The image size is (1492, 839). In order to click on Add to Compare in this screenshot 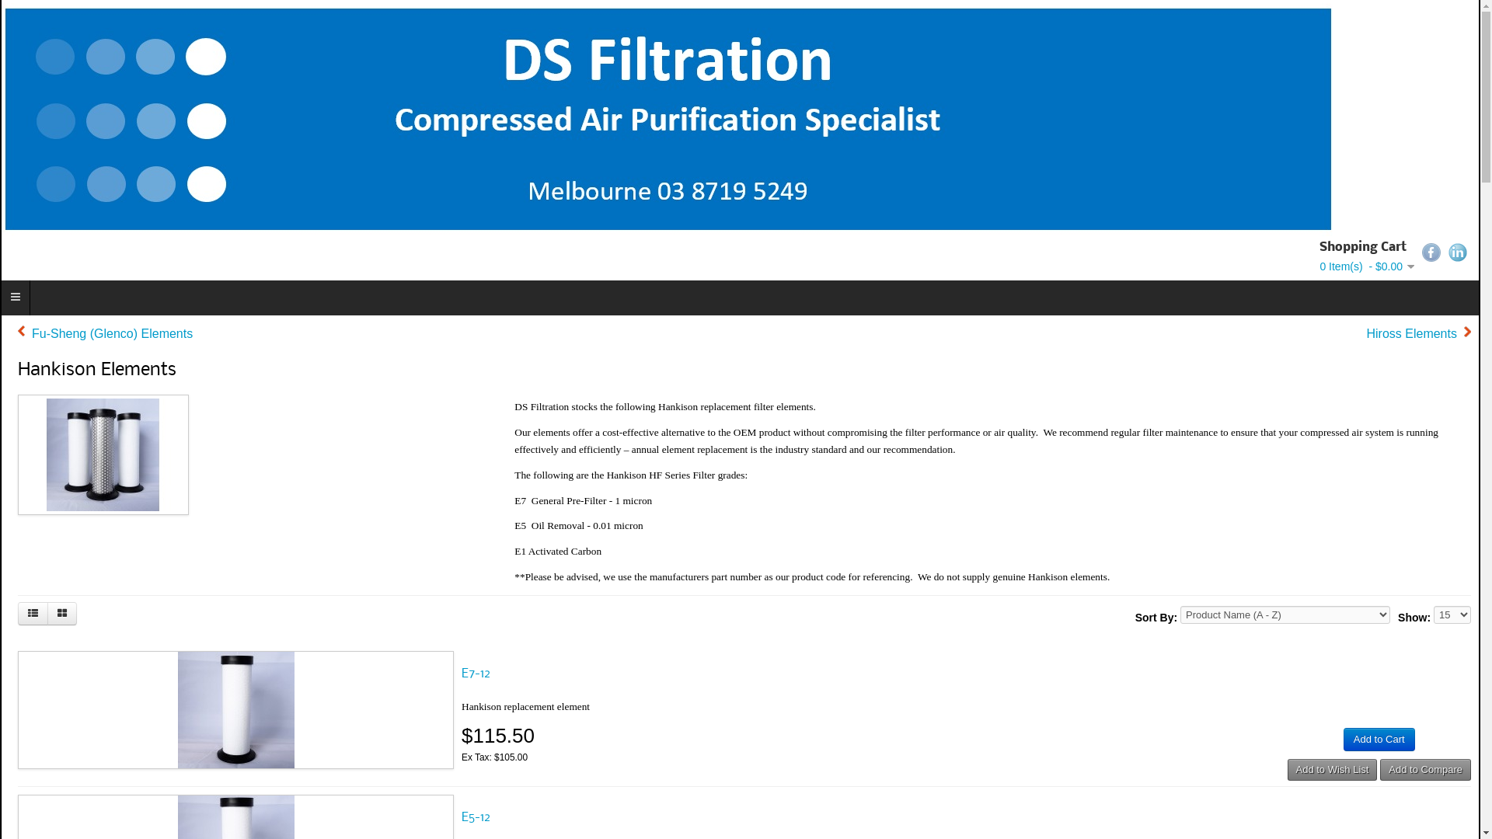, I will do `click(1425, 770)`.